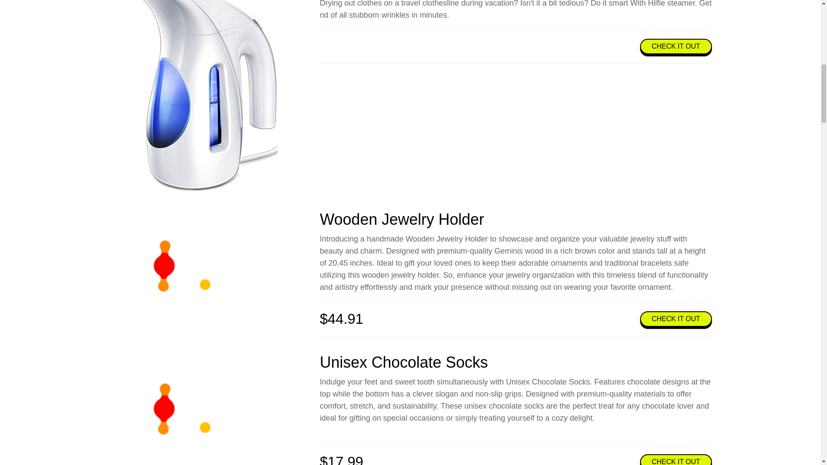 This screenshot has height=465, width=827. I want to click on Unisex Chocolate Socks, so click(164, 408).